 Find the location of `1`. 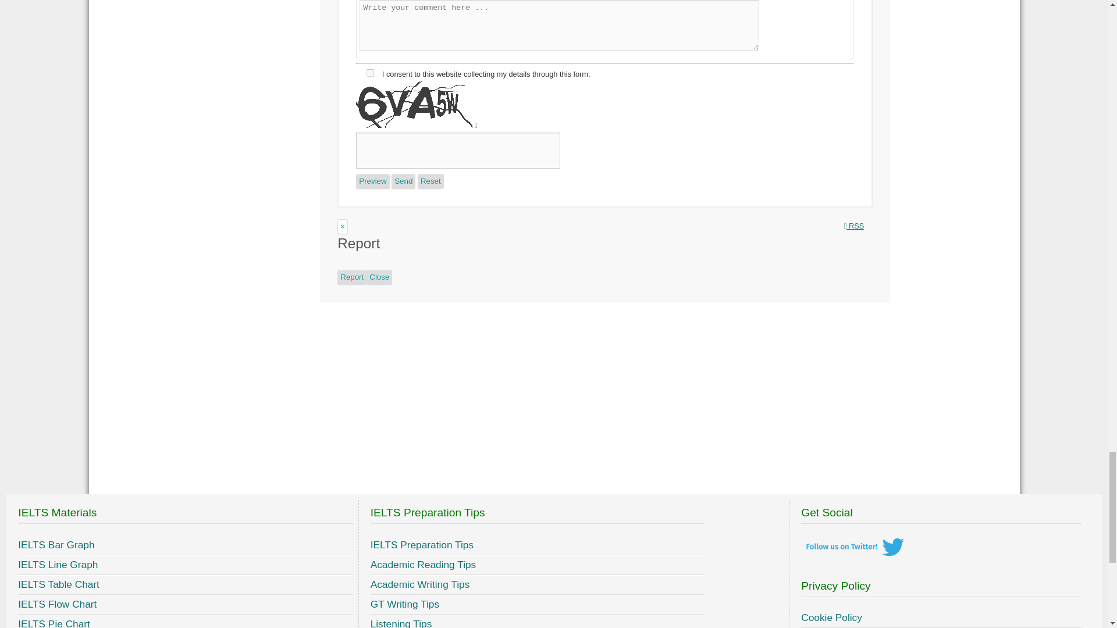

1 is located at coordinates (370, 72).